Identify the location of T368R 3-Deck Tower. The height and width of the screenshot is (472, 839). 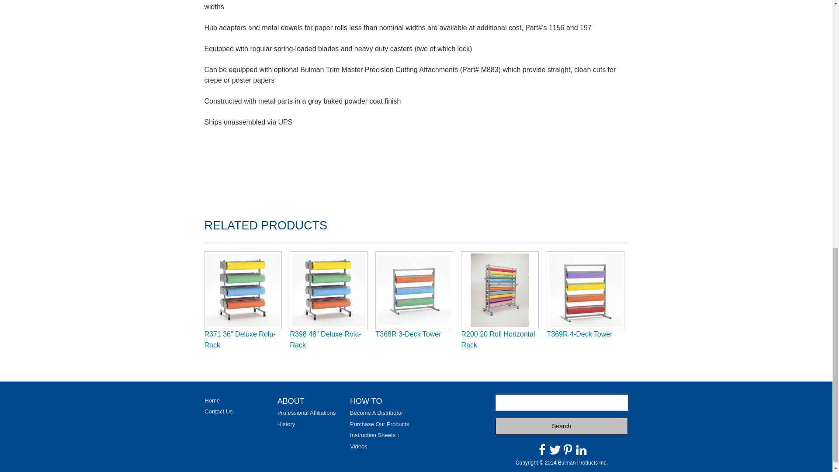
(408, 334).